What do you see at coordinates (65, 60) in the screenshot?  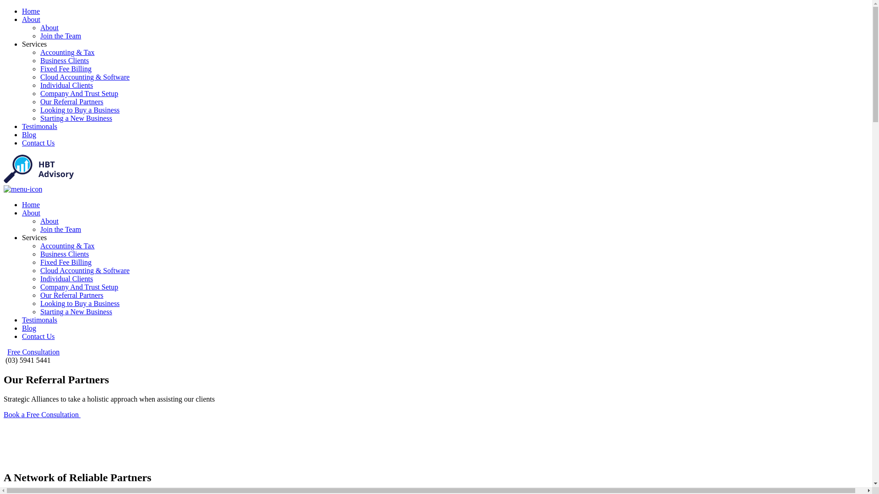 I see `Business Clients` at bounding box center [65, 60].